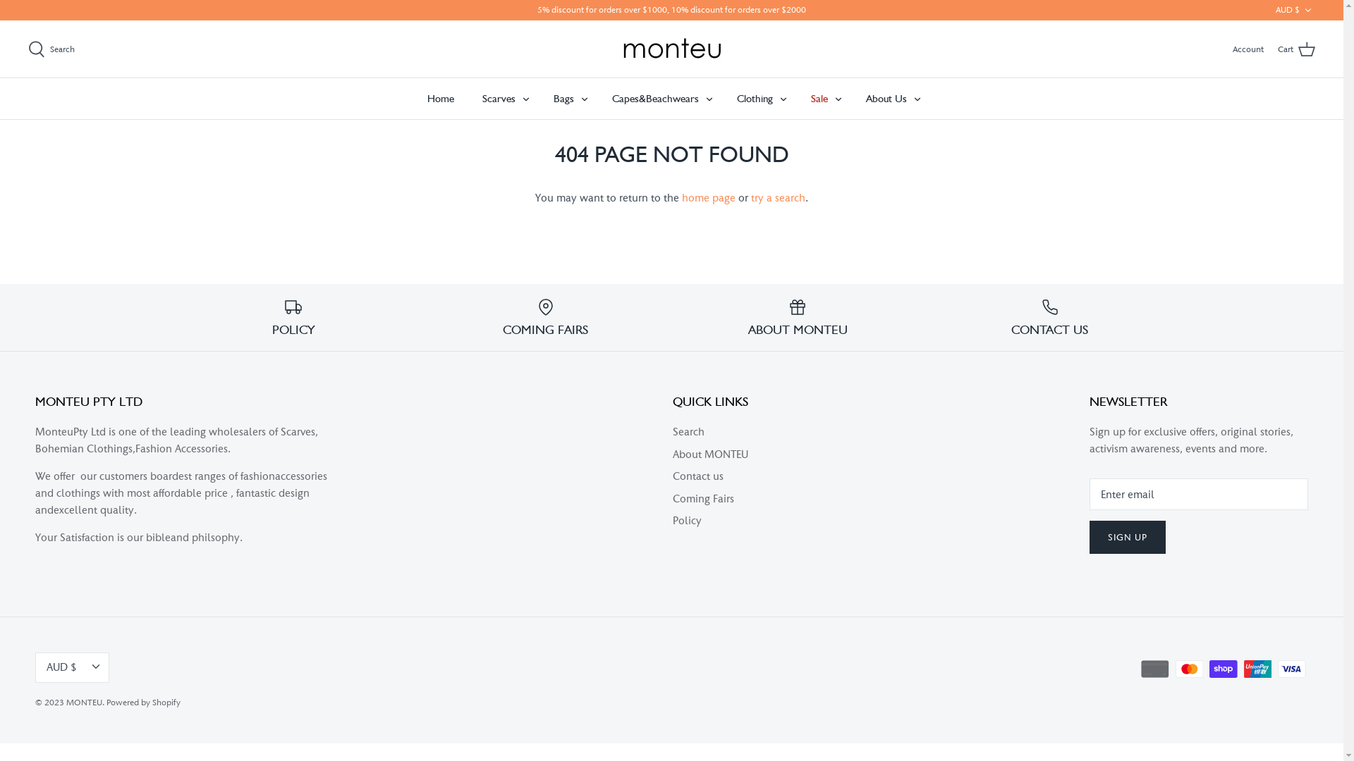  I want to click on Toggle menu, so click(585, 99).